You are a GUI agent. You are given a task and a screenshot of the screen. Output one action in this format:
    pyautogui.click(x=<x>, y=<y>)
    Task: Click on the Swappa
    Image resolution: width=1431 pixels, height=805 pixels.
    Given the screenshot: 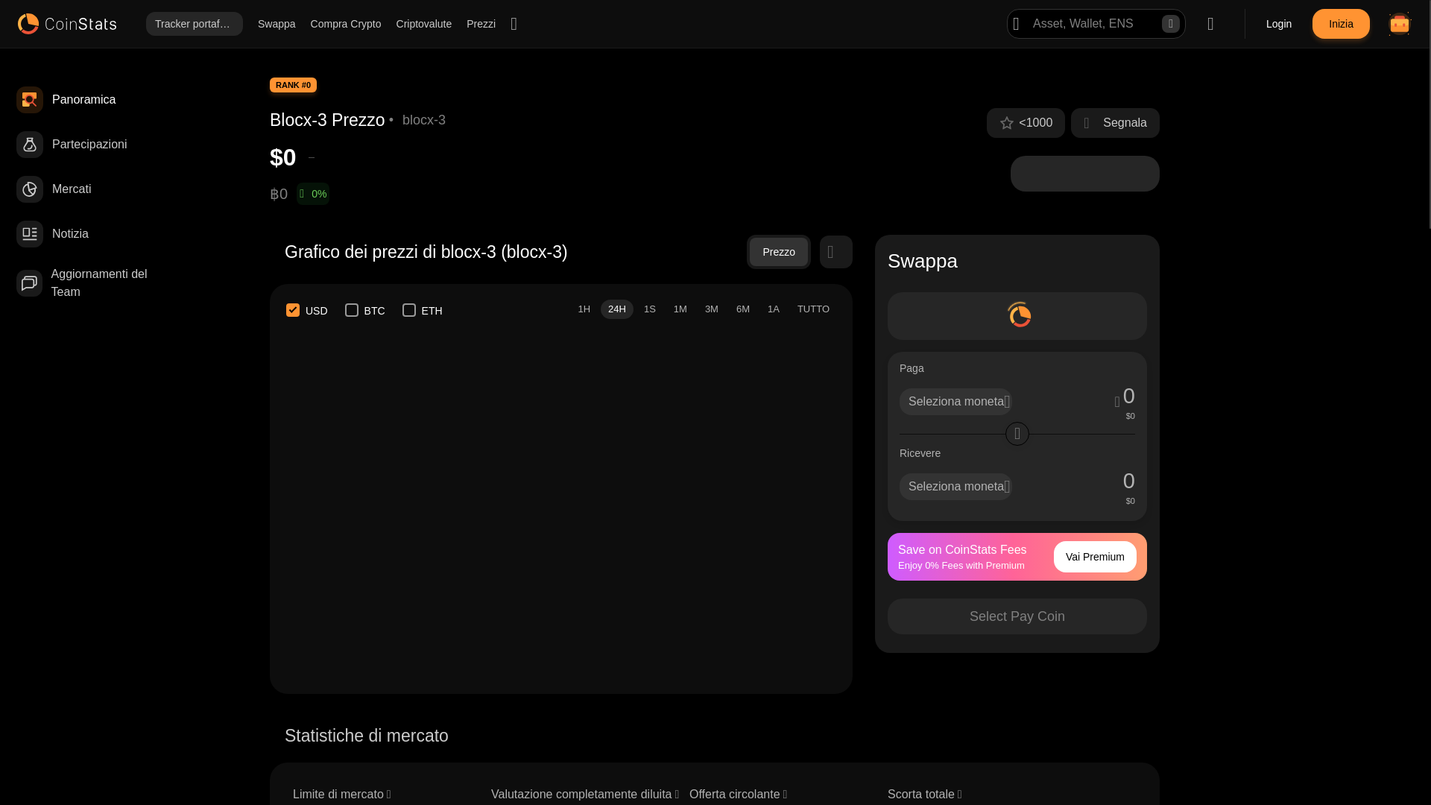 What is the action you would take?
    pyautogui.click(x=277, y=24)
    